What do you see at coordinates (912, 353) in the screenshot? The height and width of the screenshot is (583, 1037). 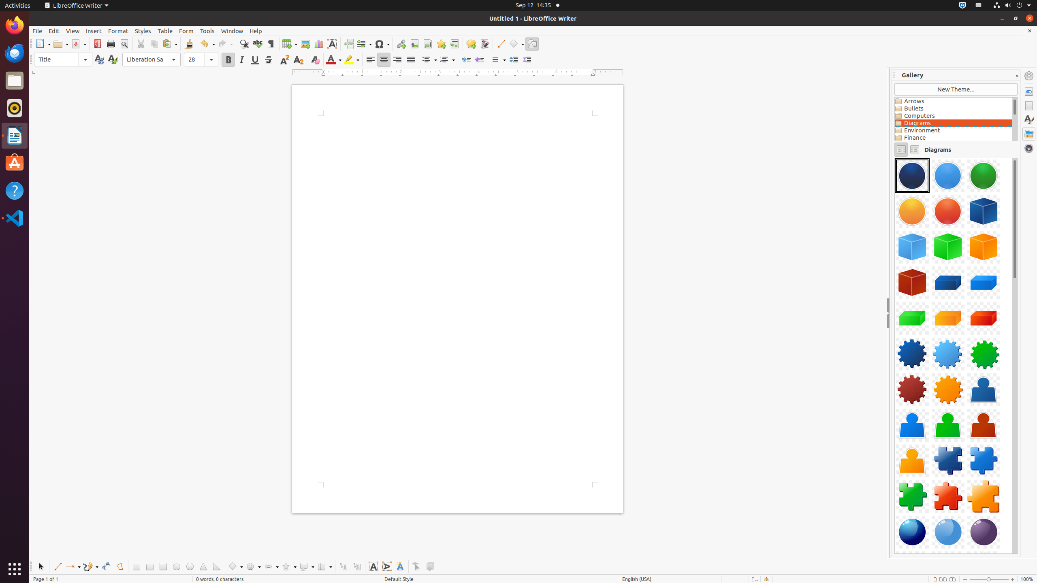 I see `Component-Gear01-DarkBlue` at bounding box center [912, 353].